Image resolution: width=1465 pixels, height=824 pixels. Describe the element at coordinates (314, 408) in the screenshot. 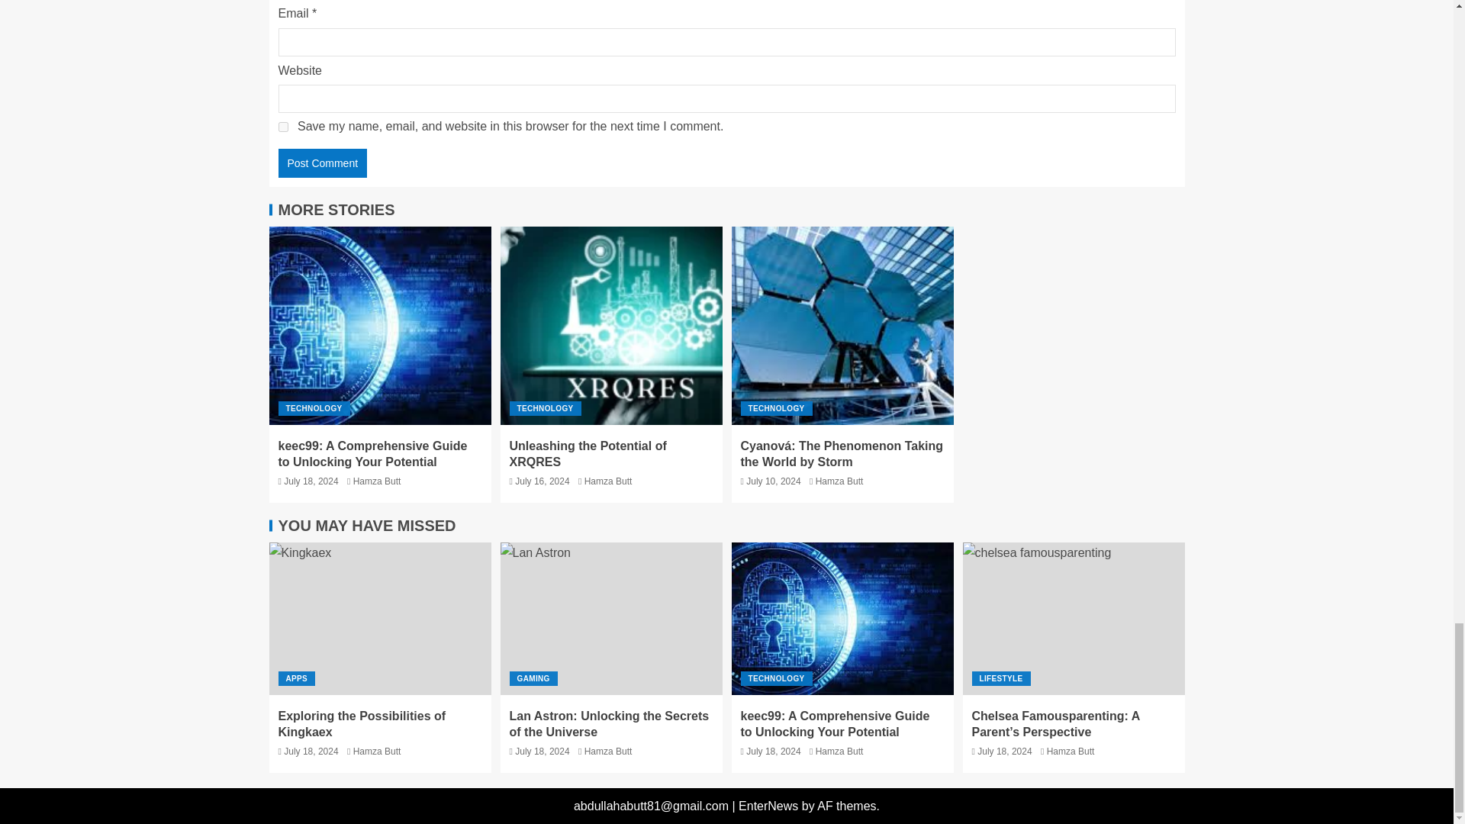

I see `TECHNOLOGY` at that location.